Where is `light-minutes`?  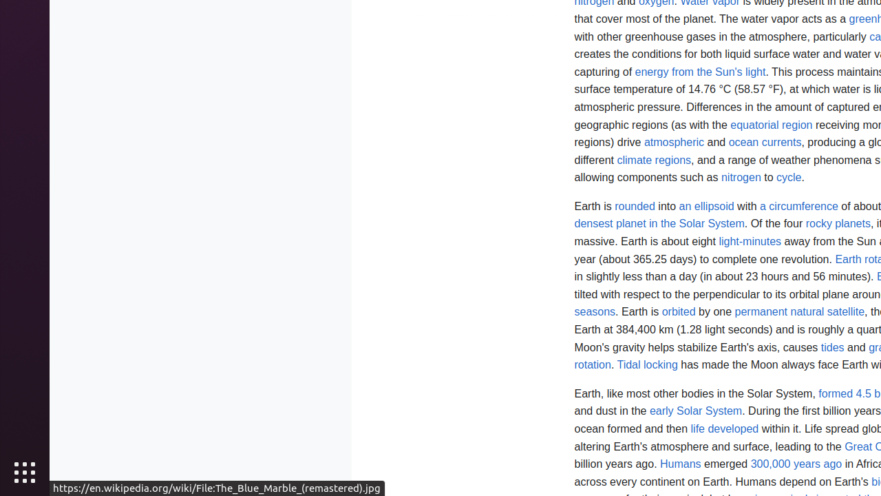
light-minutes is located at coordinates (750, 242).